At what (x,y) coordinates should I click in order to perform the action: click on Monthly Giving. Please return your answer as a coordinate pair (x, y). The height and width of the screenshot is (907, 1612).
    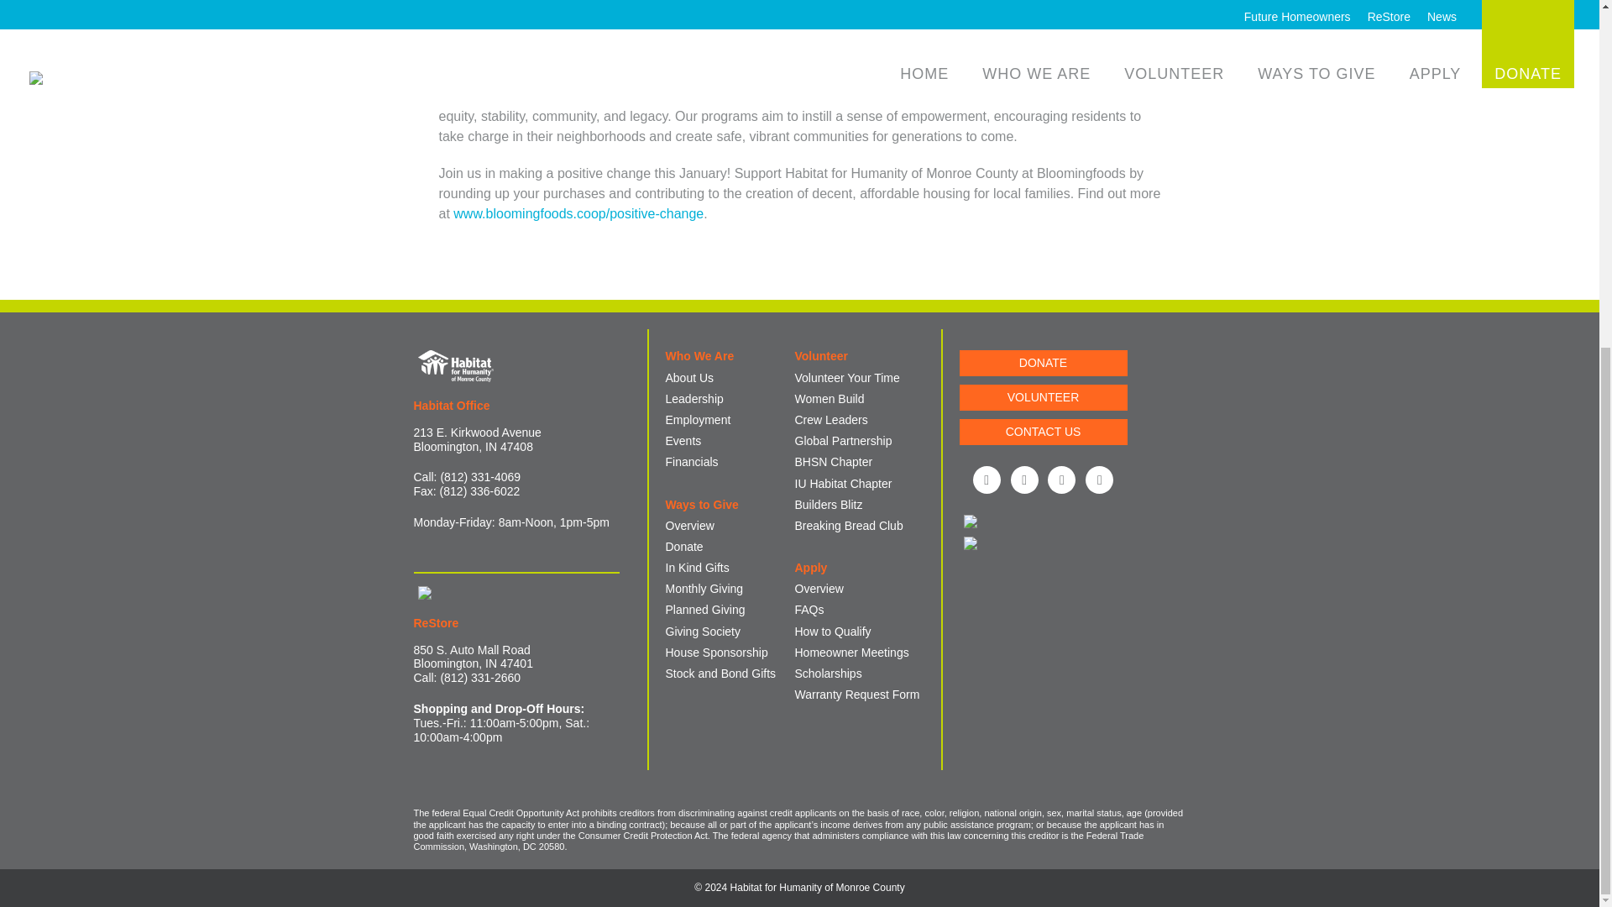
    Looking at the image, I should click on (704, 588).